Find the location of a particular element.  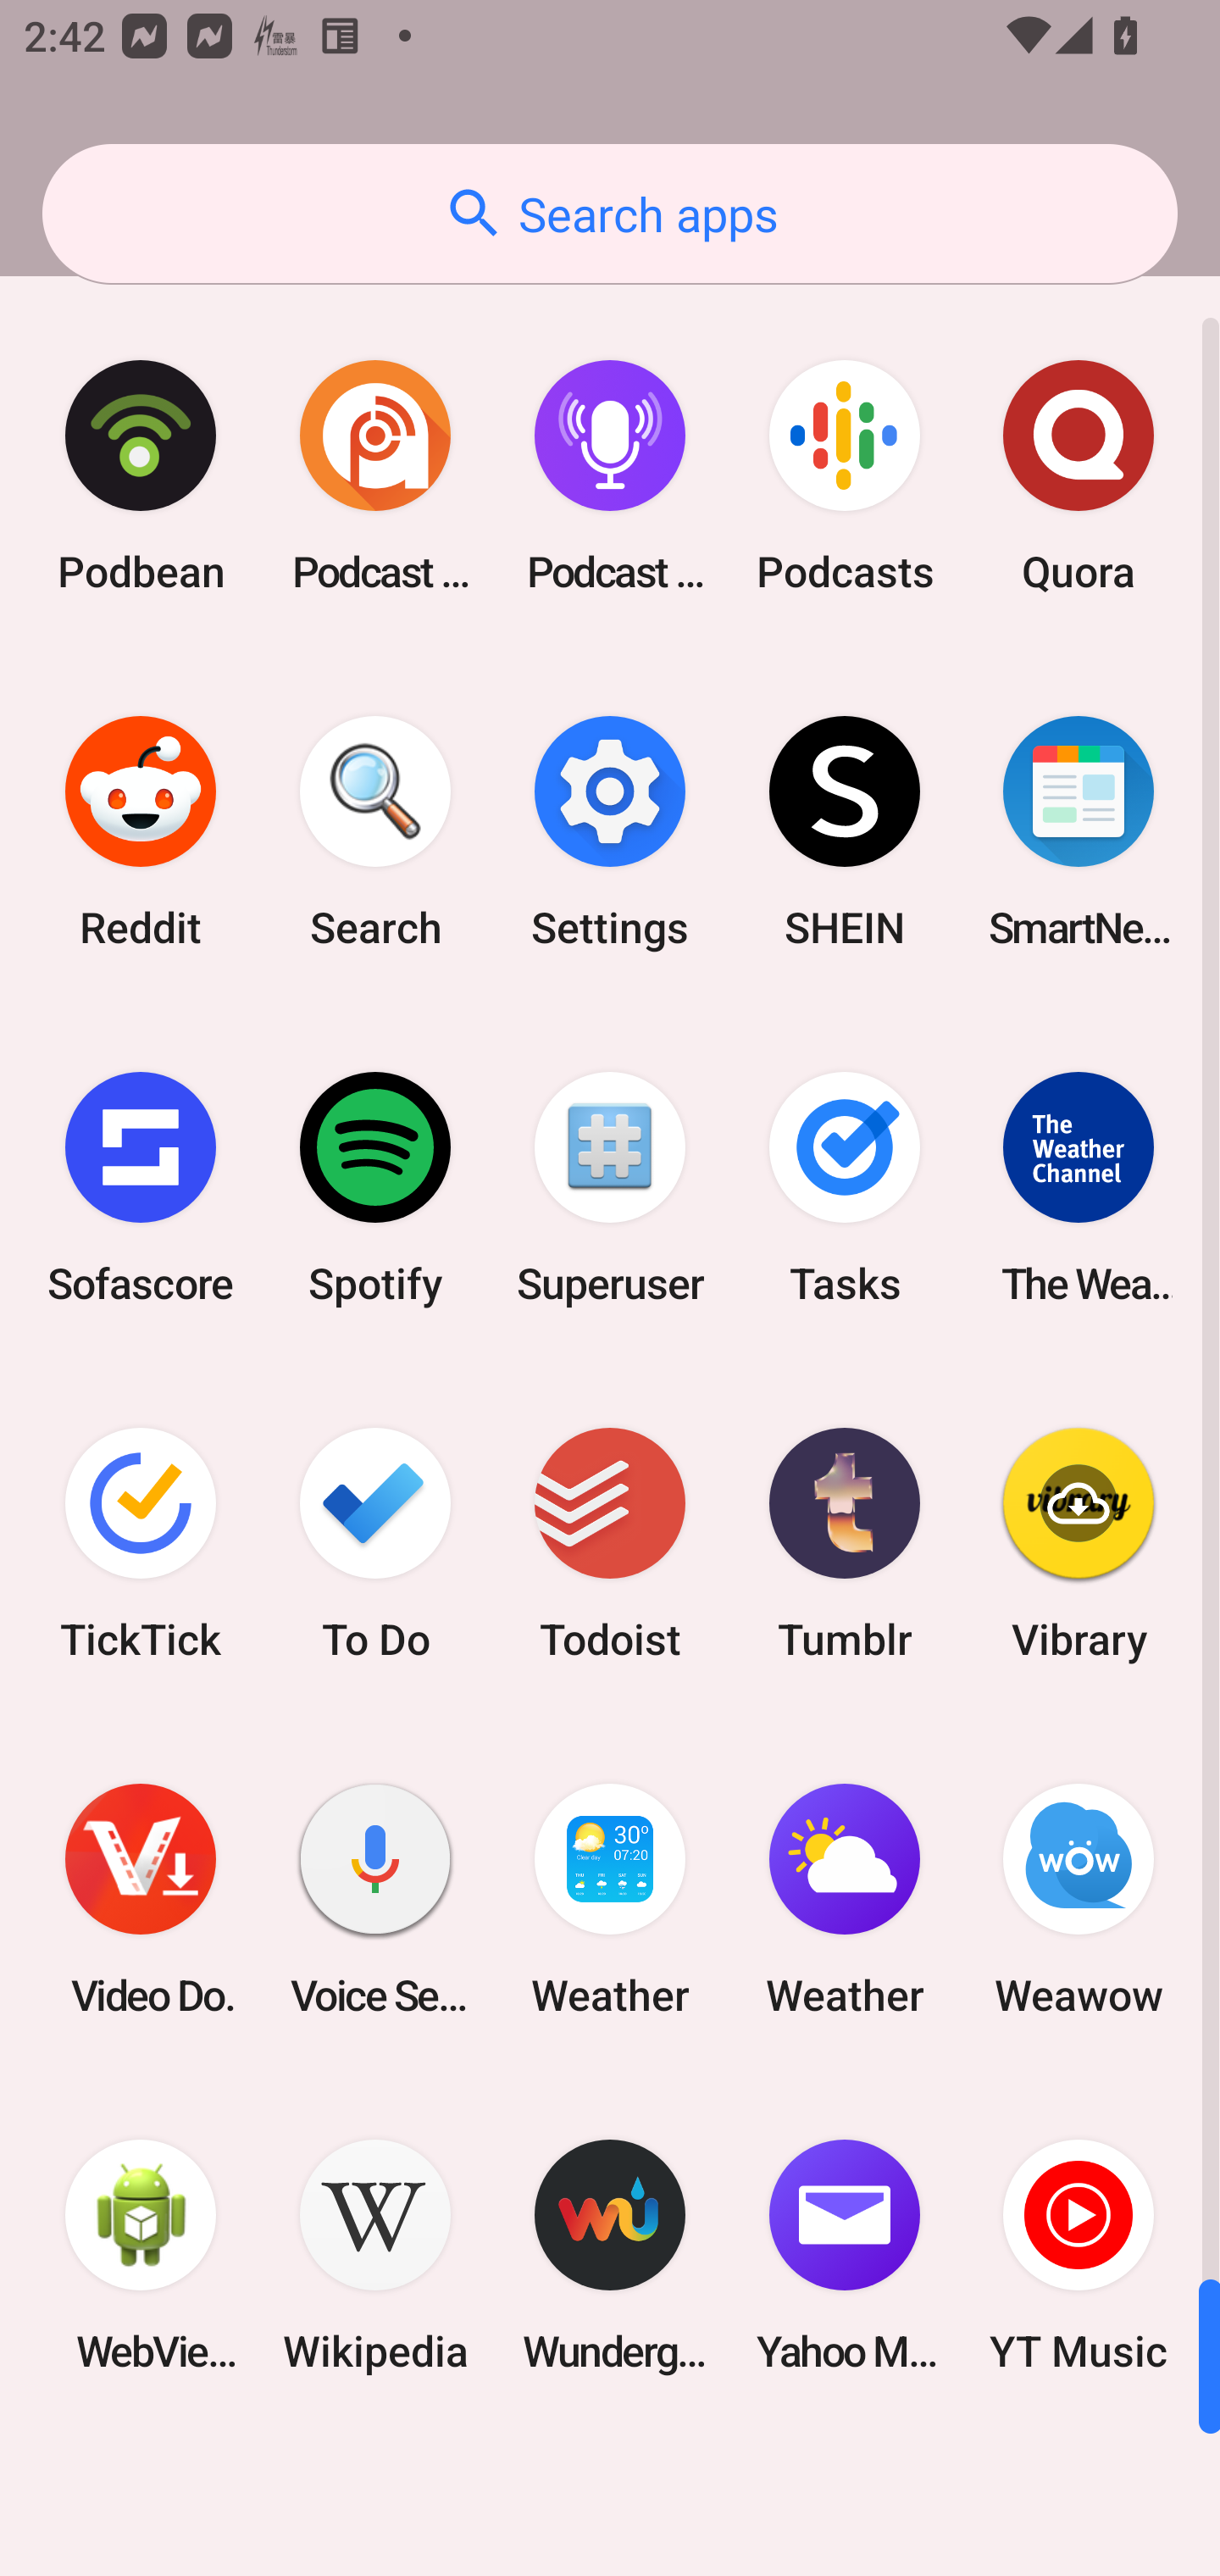

Podcast Player is located at coordinates (610, 476).